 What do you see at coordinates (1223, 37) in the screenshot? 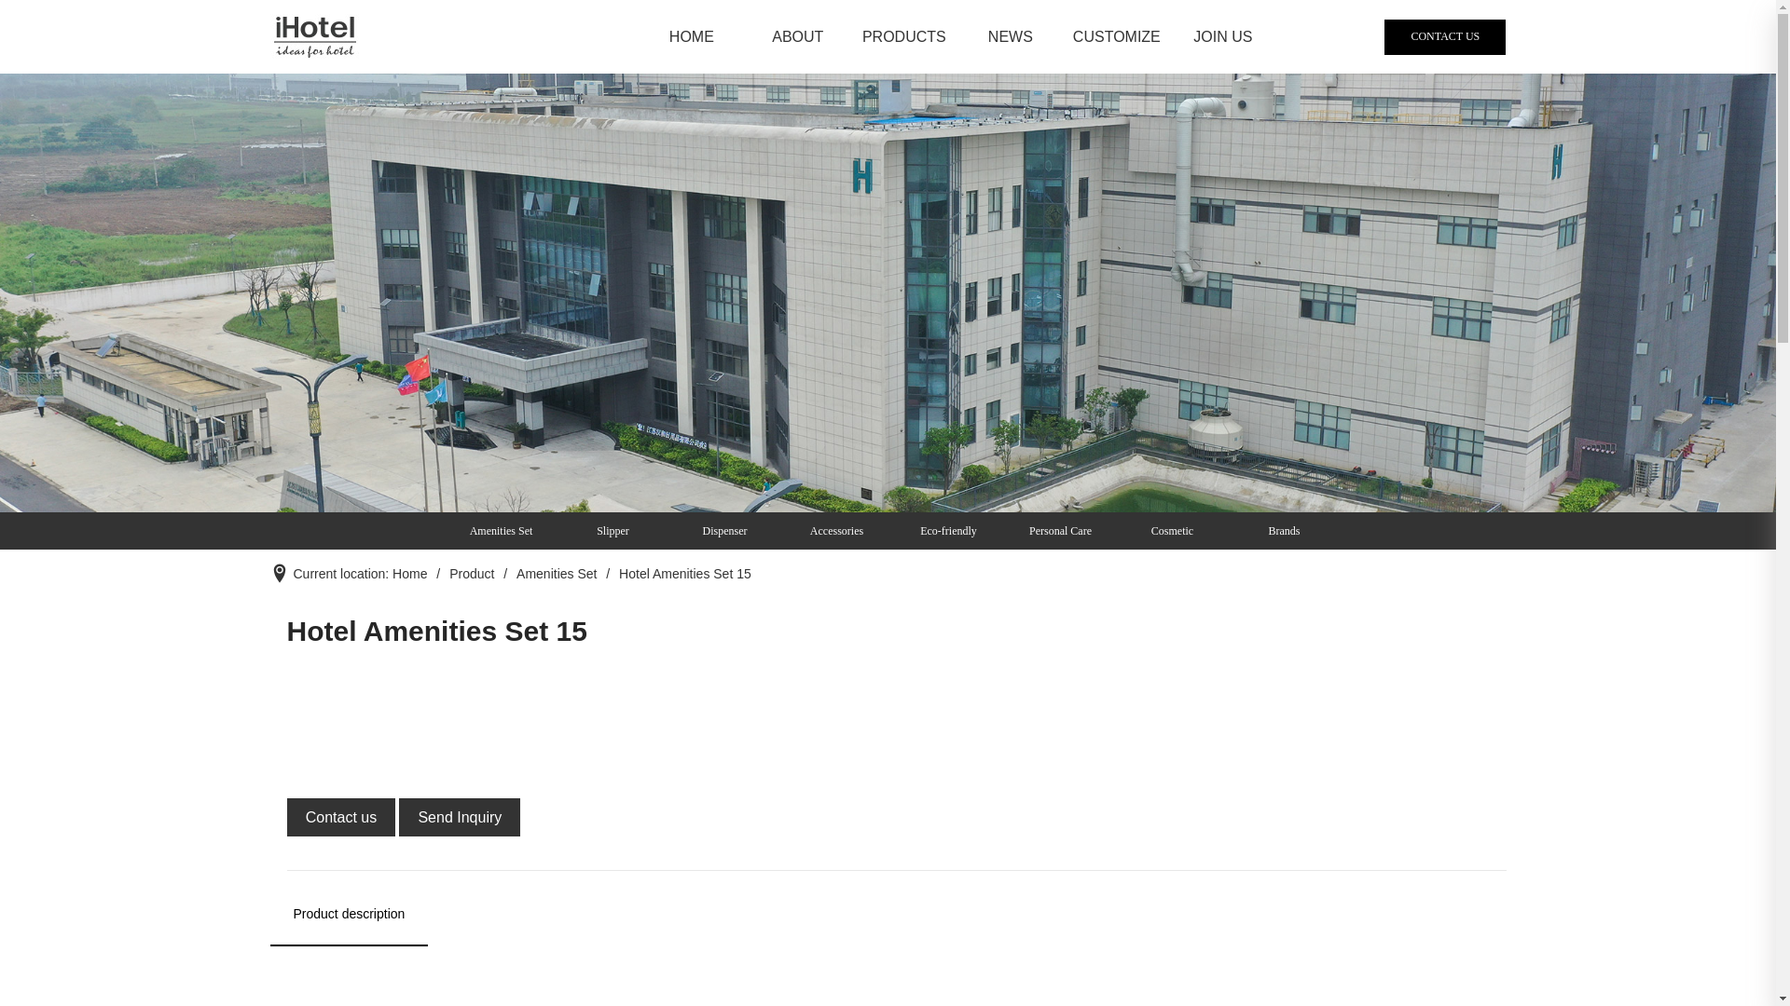
I see `JOIN US` at bounding box center [1223, 37].